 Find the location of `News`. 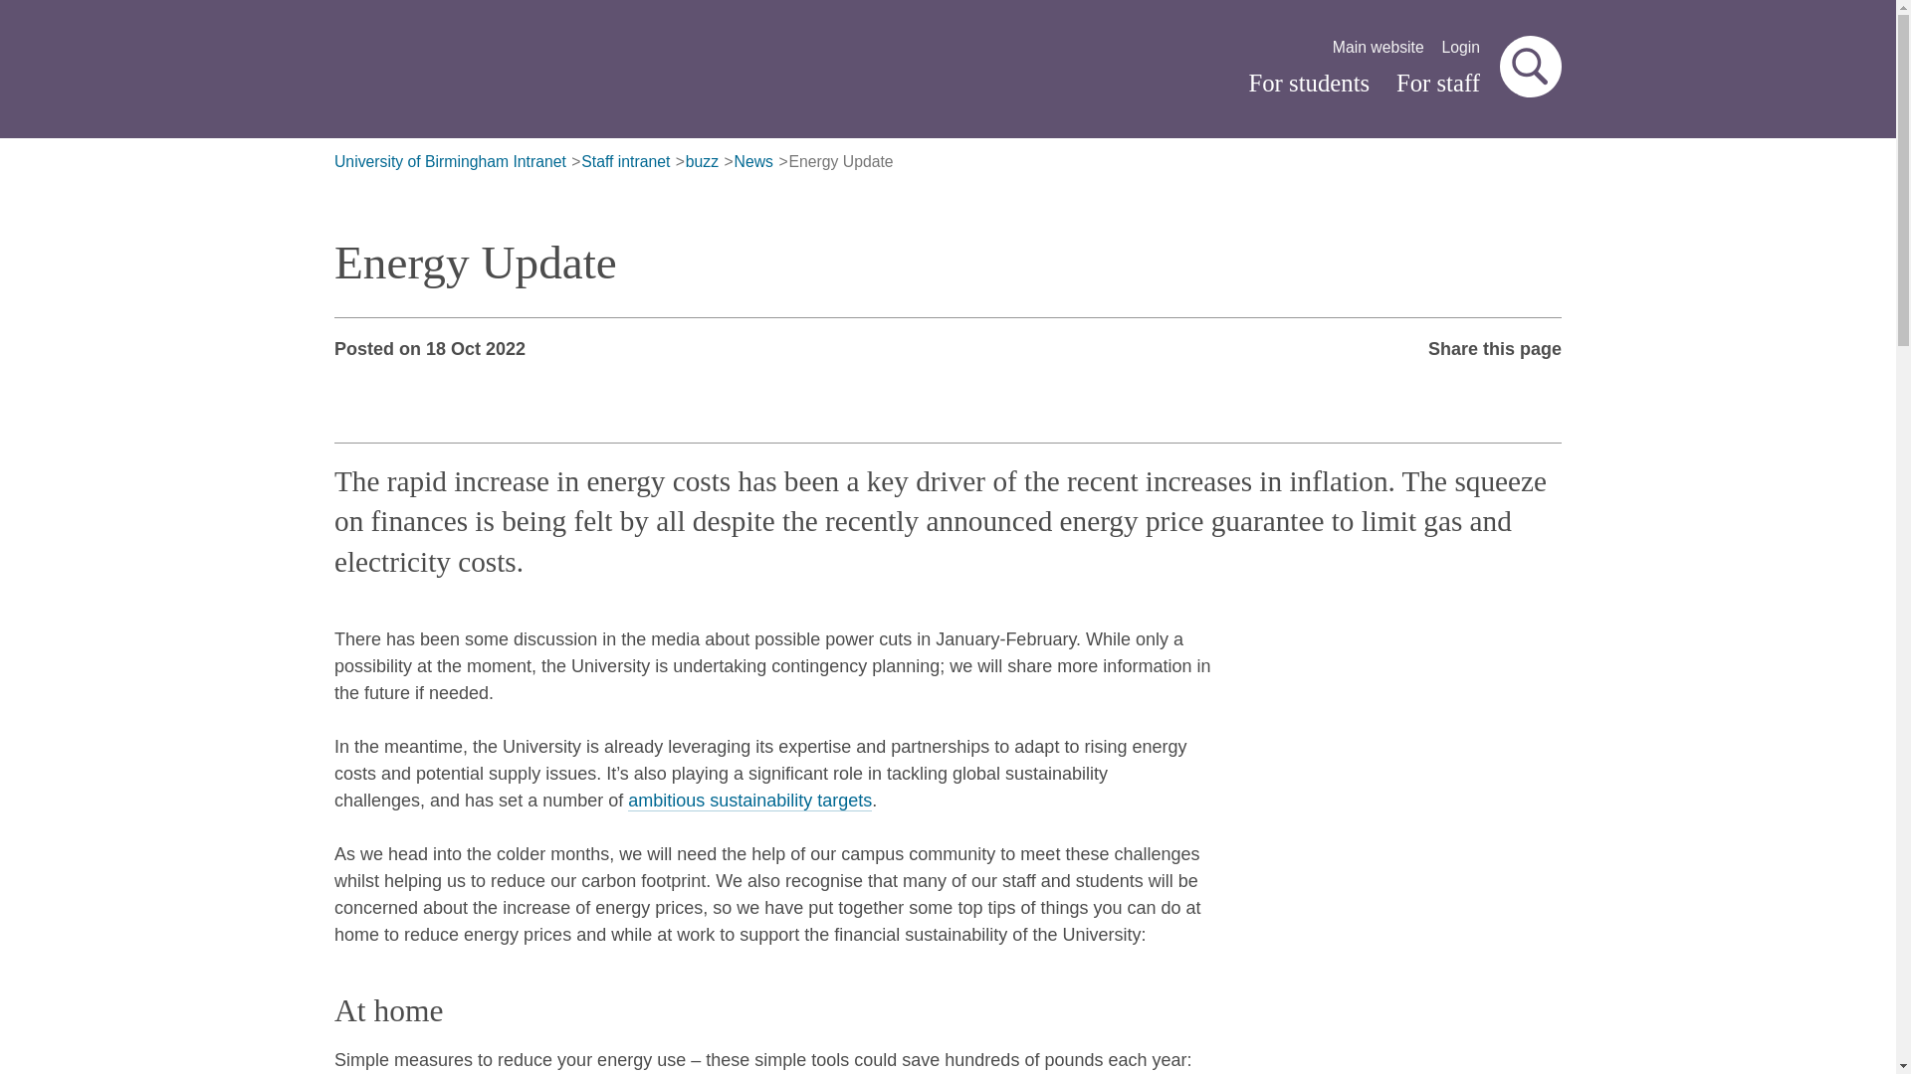

News is located at coordinates (753, 162).